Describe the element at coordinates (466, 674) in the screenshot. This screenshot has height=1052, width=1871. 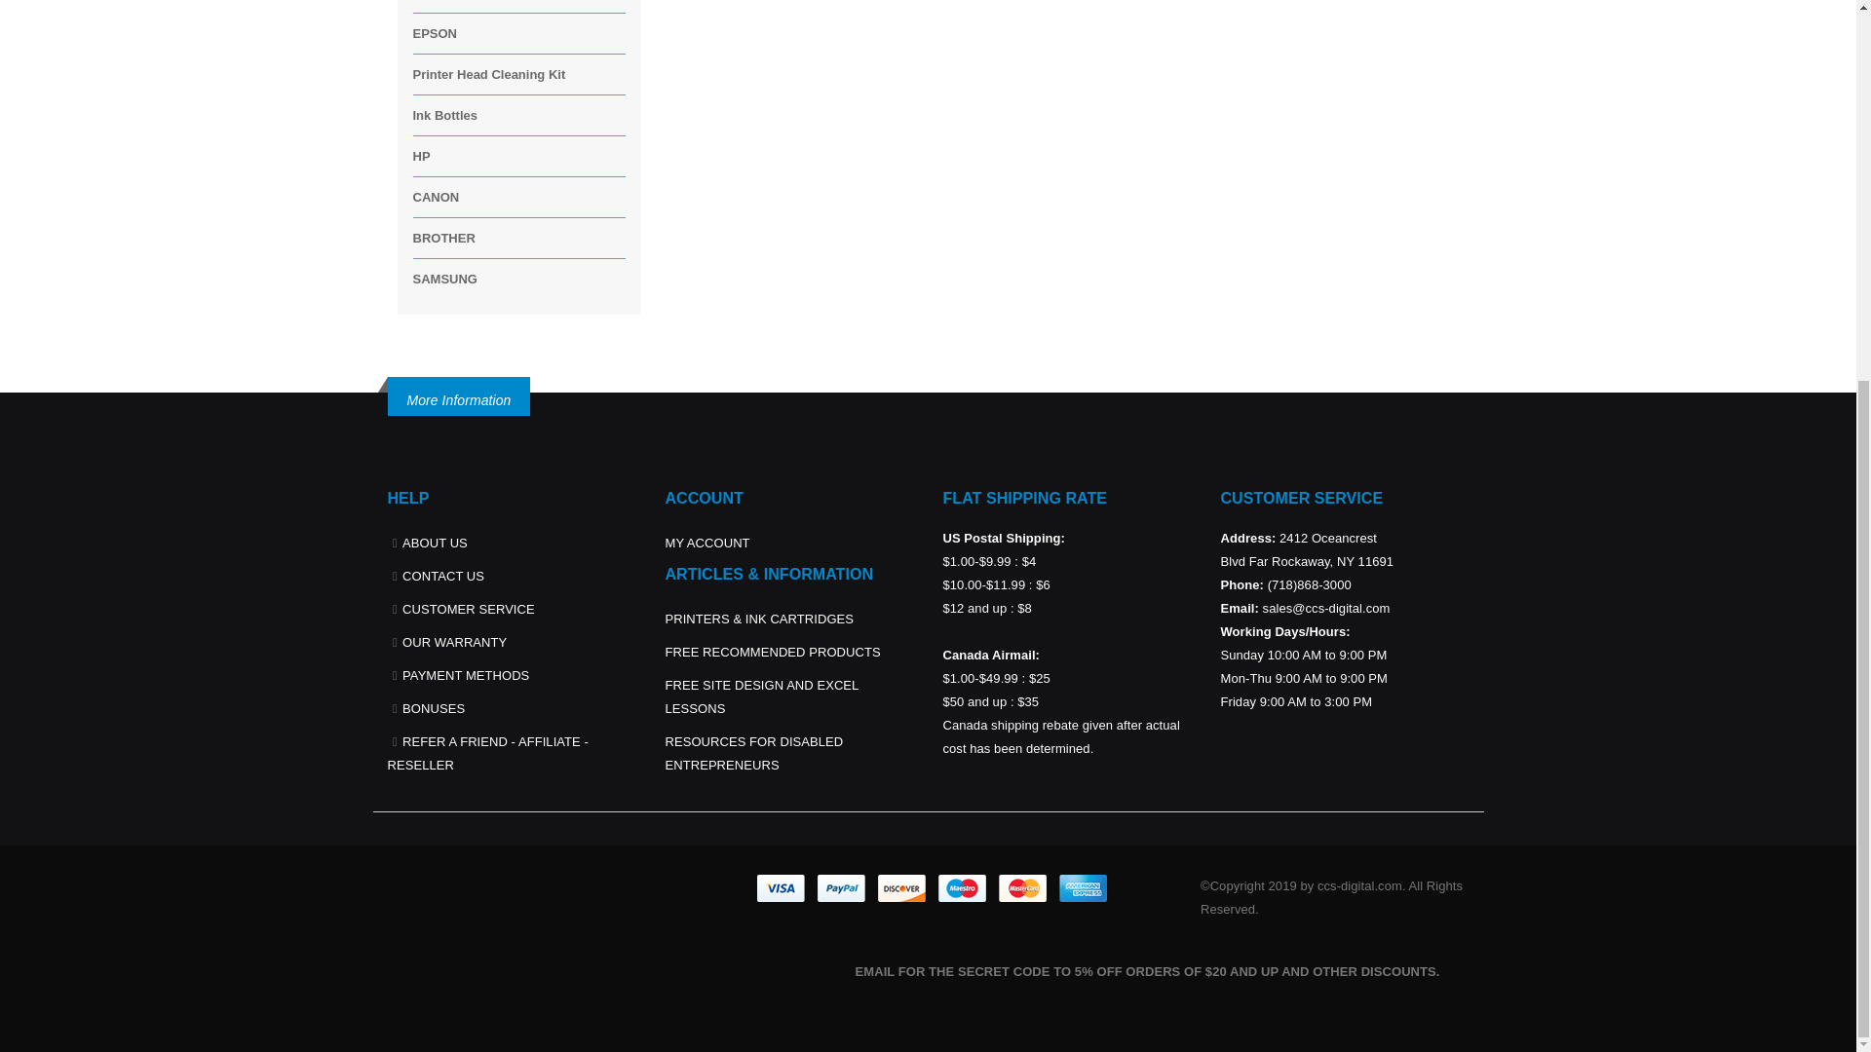
I see `Payment Methods` at that location.